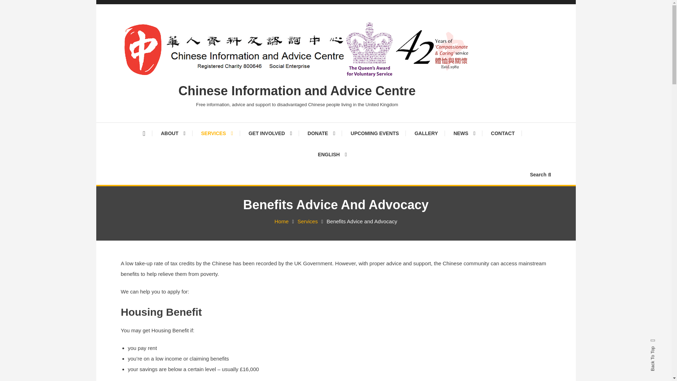 The image size is (677, 381). I want to click on English, so click(332, 155).